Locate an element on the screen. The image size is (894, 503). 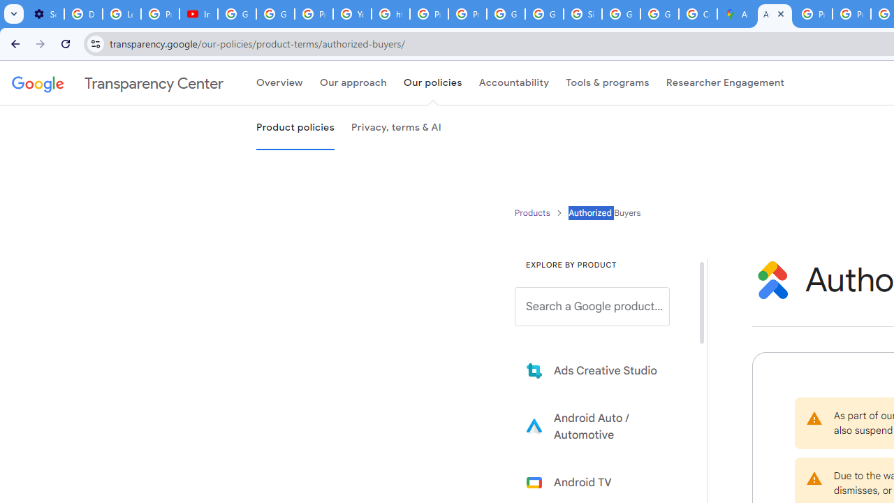
Learn how to find your photos - Google Photos Help is located at coordinates (122, 14).